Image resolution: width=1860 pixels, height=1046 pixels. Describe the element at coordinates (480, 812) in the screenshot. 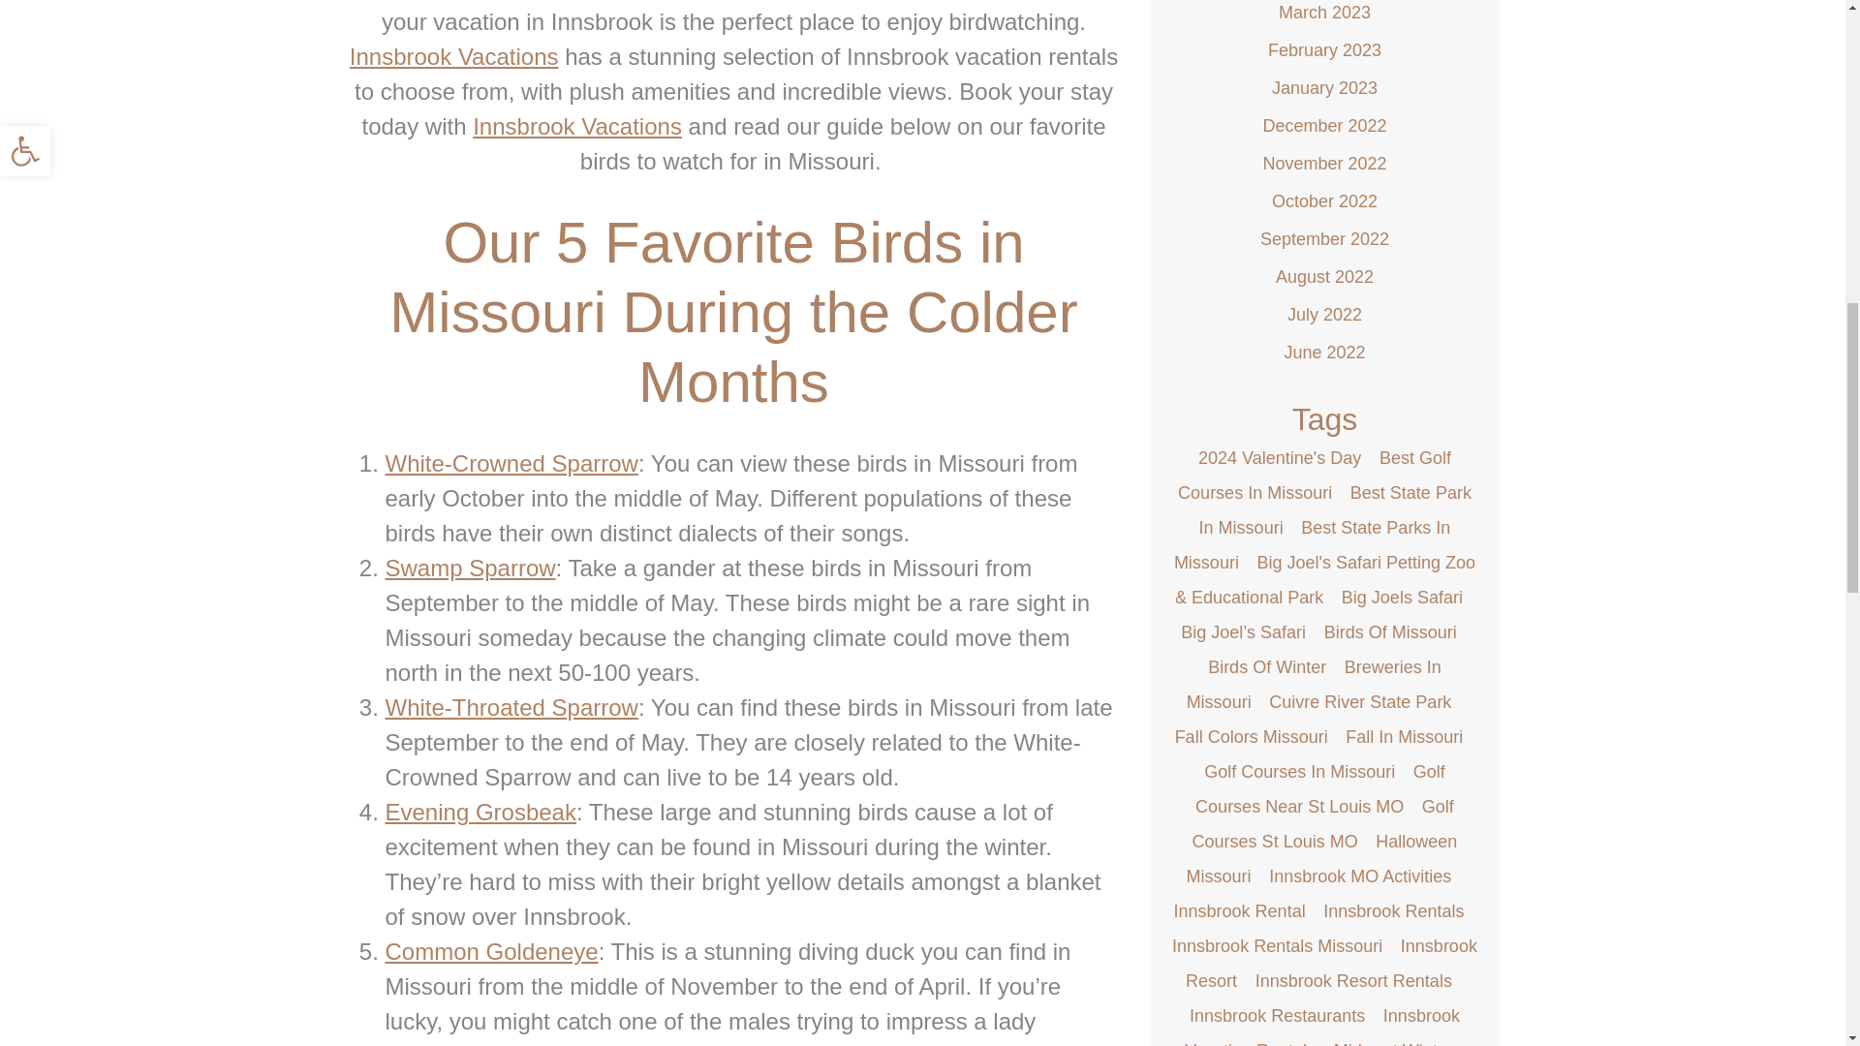

I see `Evening Grosbeak` at that location.